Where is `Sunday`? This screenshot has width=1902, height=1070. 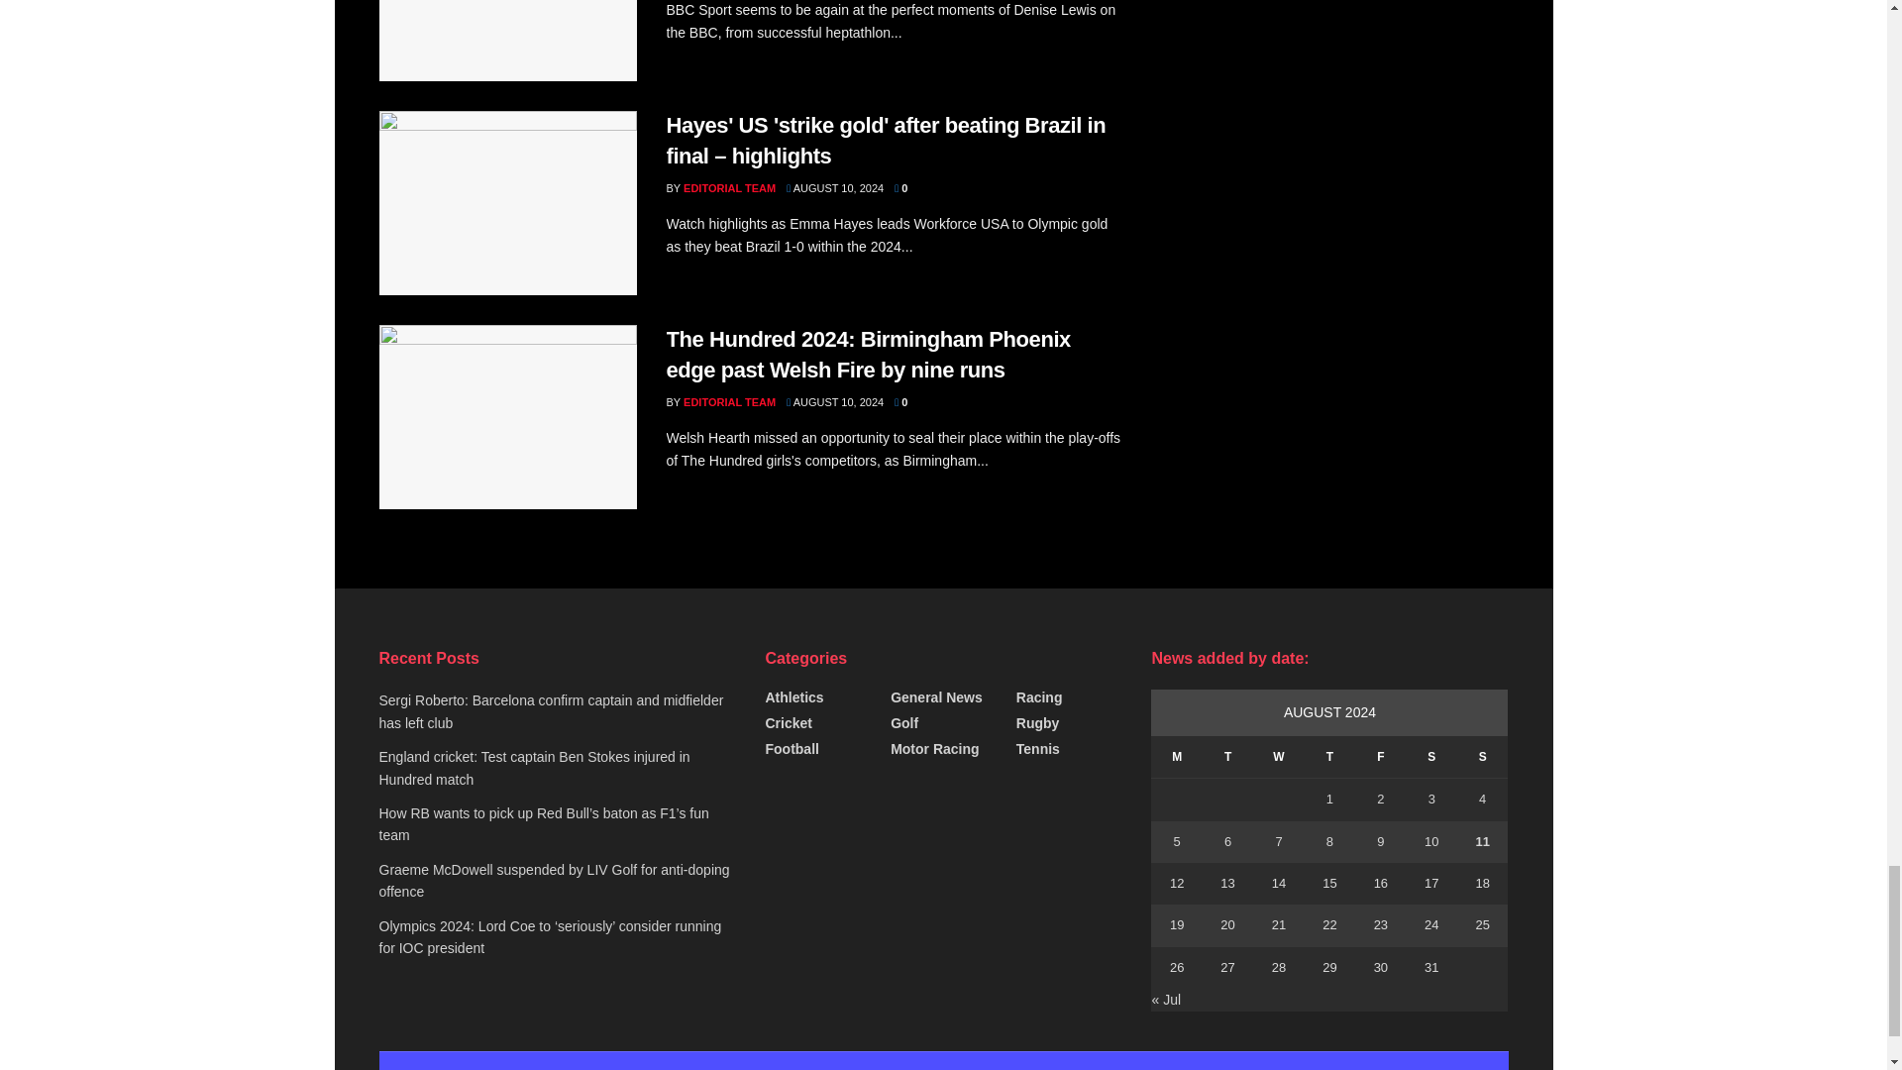 Sunday is located at coordinates (1482, 757).